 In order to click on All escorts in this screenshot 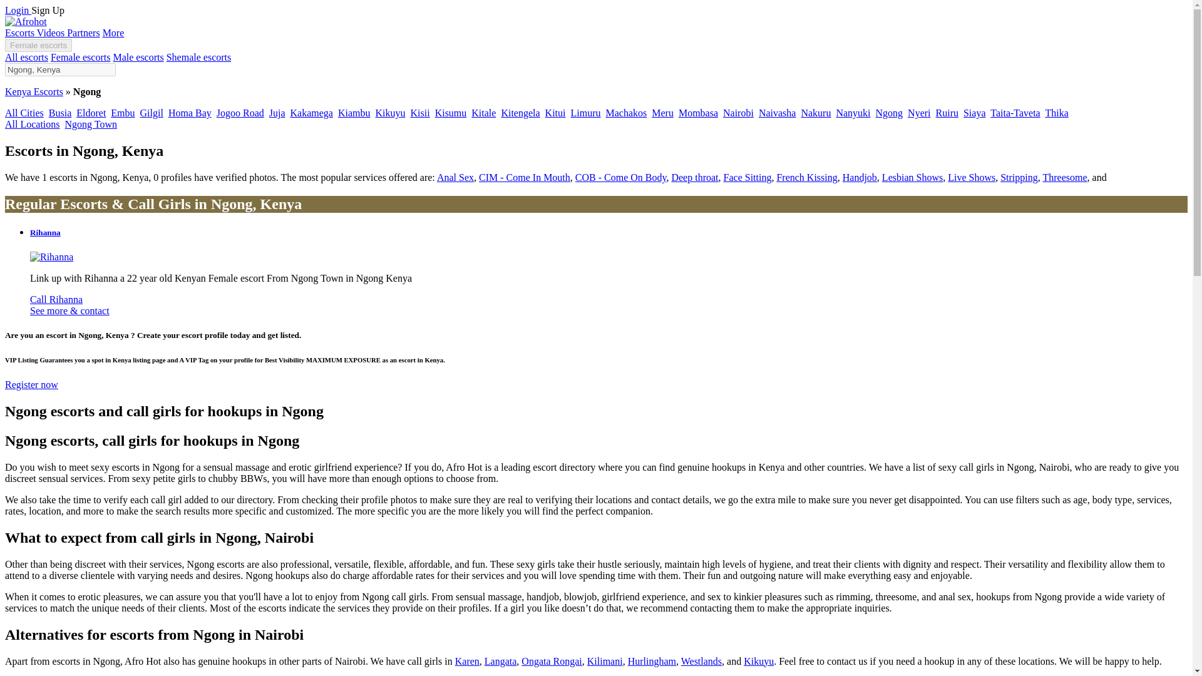, I will do `click(26, 58)`.